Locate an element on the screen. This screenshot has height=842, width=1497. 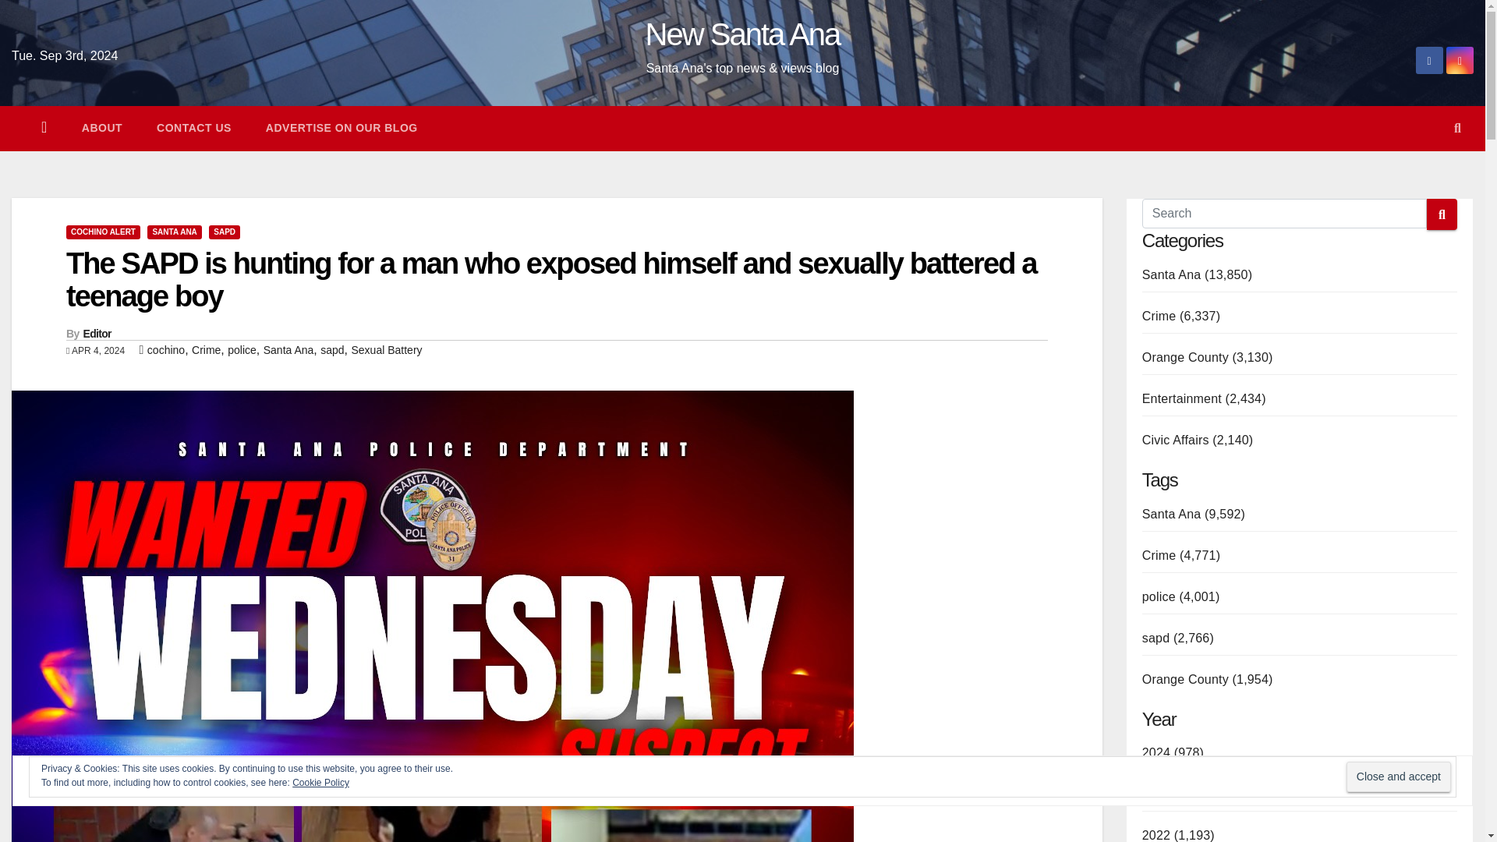
cochino is located at coordinates (165, 349).